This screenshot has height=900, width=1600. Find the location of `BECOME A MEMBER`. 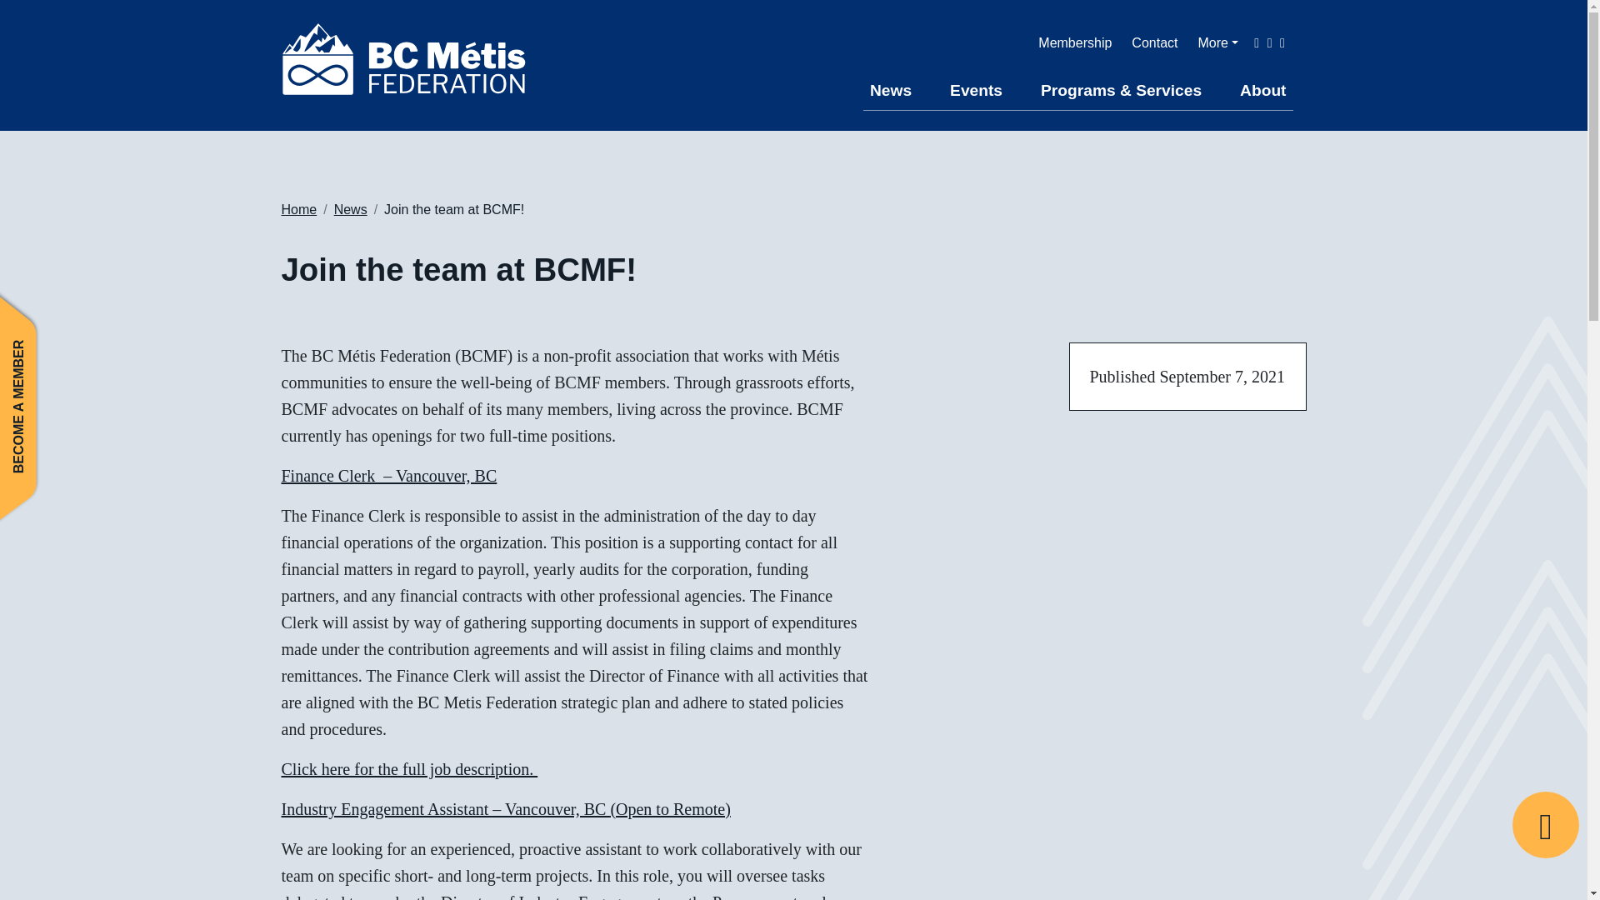

BECOME A MEMBER is located at coordinates (120, 307).